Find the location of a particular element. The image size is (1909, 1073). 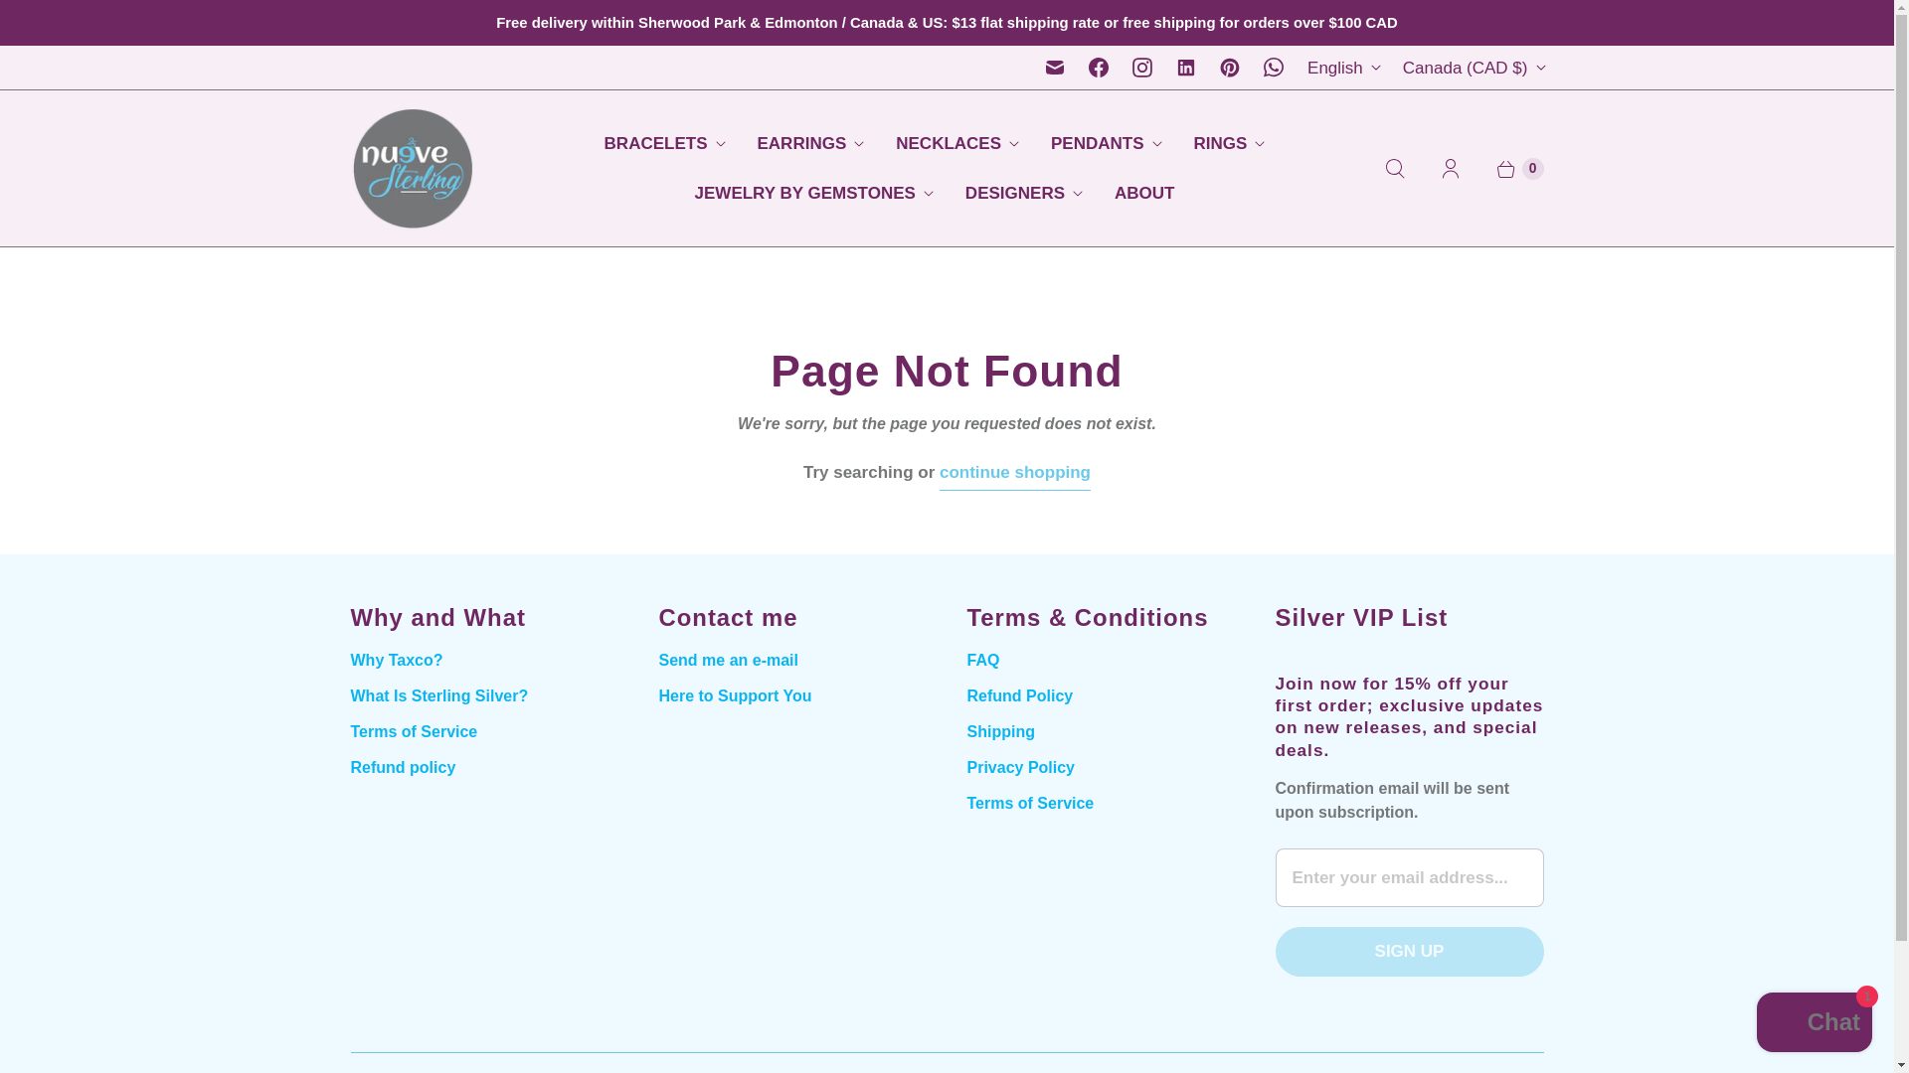

English is located at coordinates (1343, 68).